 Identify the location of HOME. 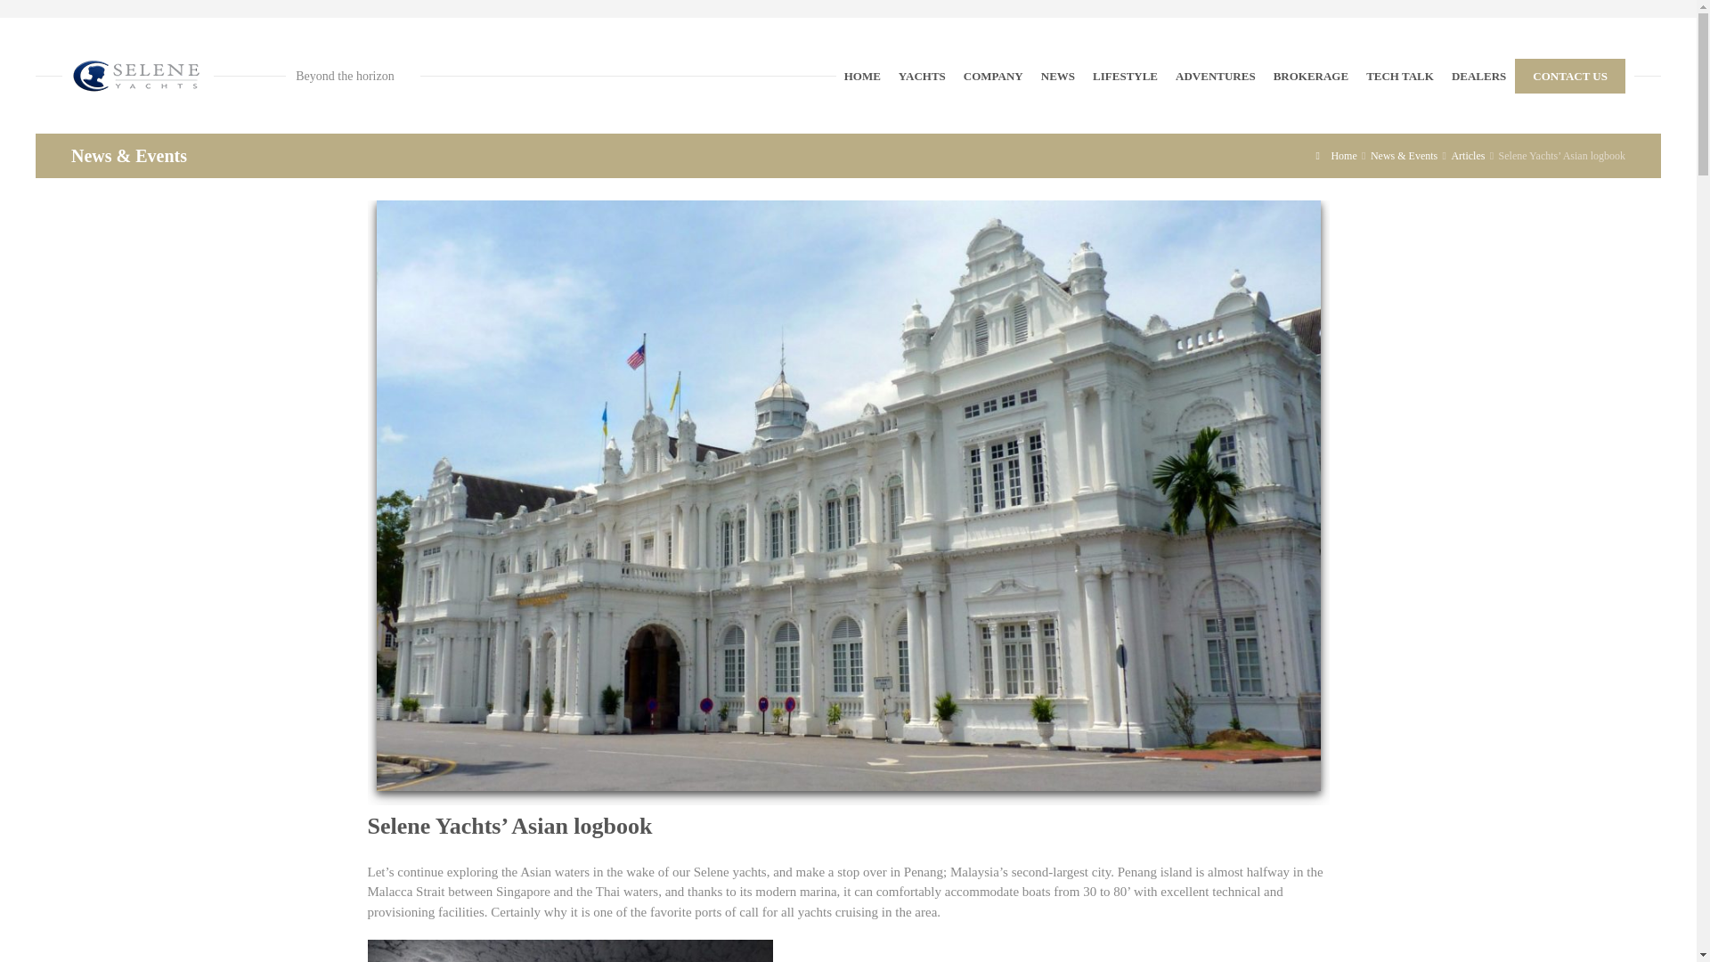
(862, 75).